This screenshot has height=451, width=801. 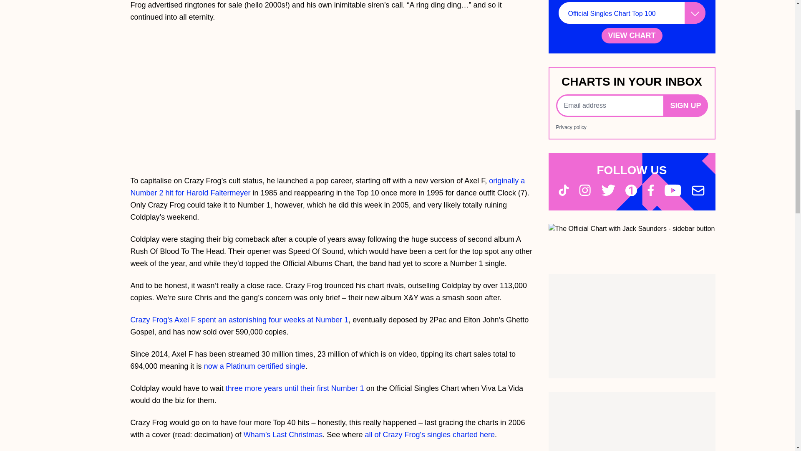 What do you see at coordinates (327, 187) in the screenshot?
I see `originally a Number 2 hit for Harold Faltermeyer` at bounding box center [327, 187].